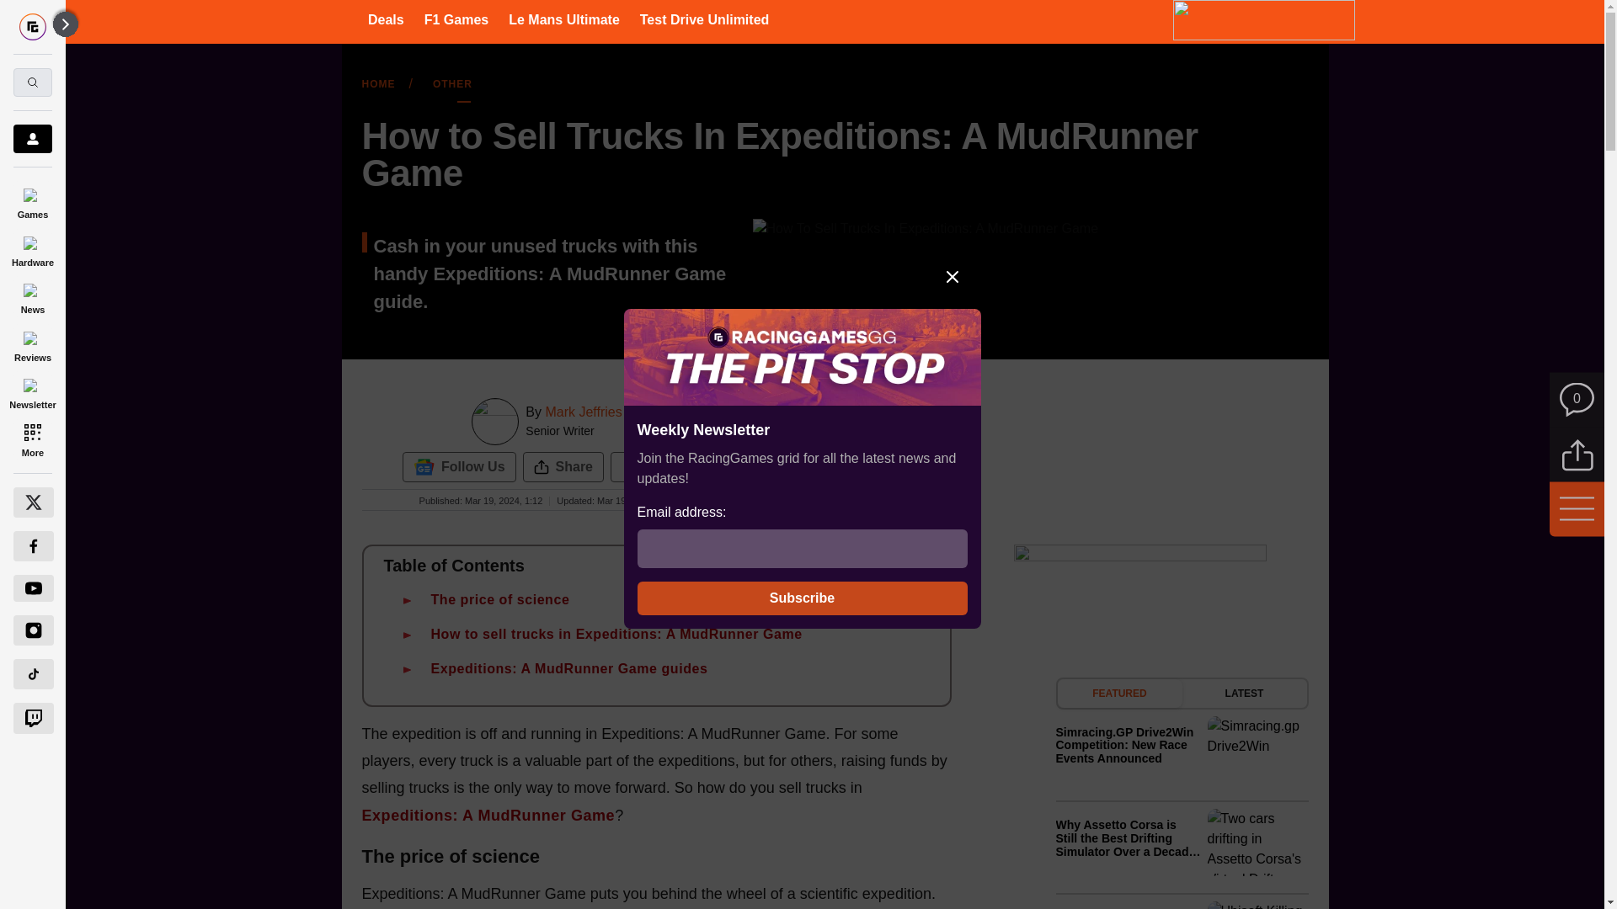 The height and width of the screenshot is (909, 1617). Describe the element at coordinates (564, 19) in the screenshot. I see `Le Mans Ultimate` at that location.